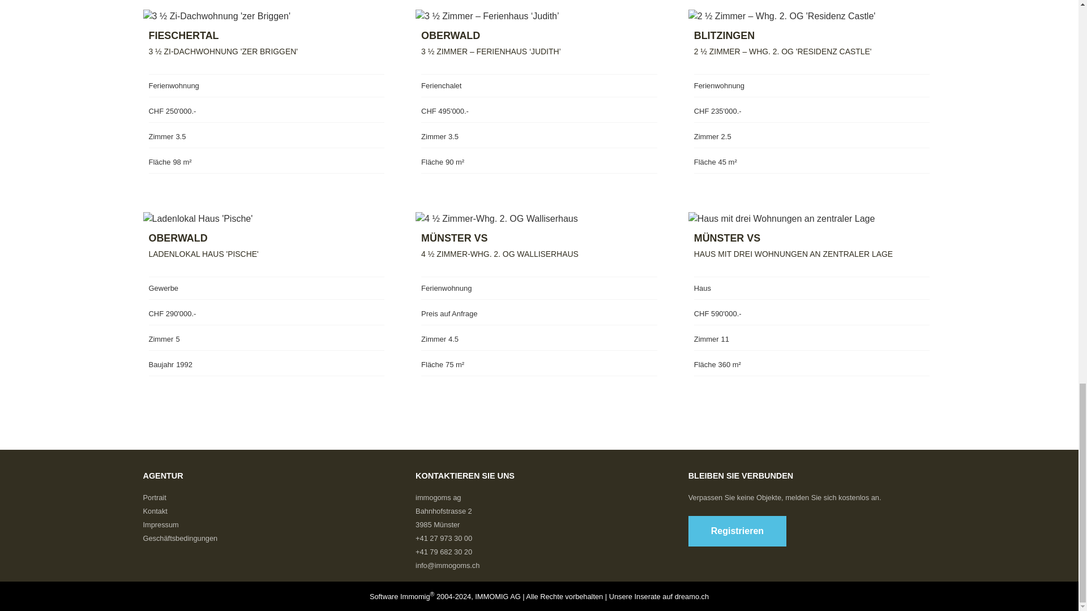 This screenshot has height=611, width=1087. I want to click on Portrait, so click(154, 497).